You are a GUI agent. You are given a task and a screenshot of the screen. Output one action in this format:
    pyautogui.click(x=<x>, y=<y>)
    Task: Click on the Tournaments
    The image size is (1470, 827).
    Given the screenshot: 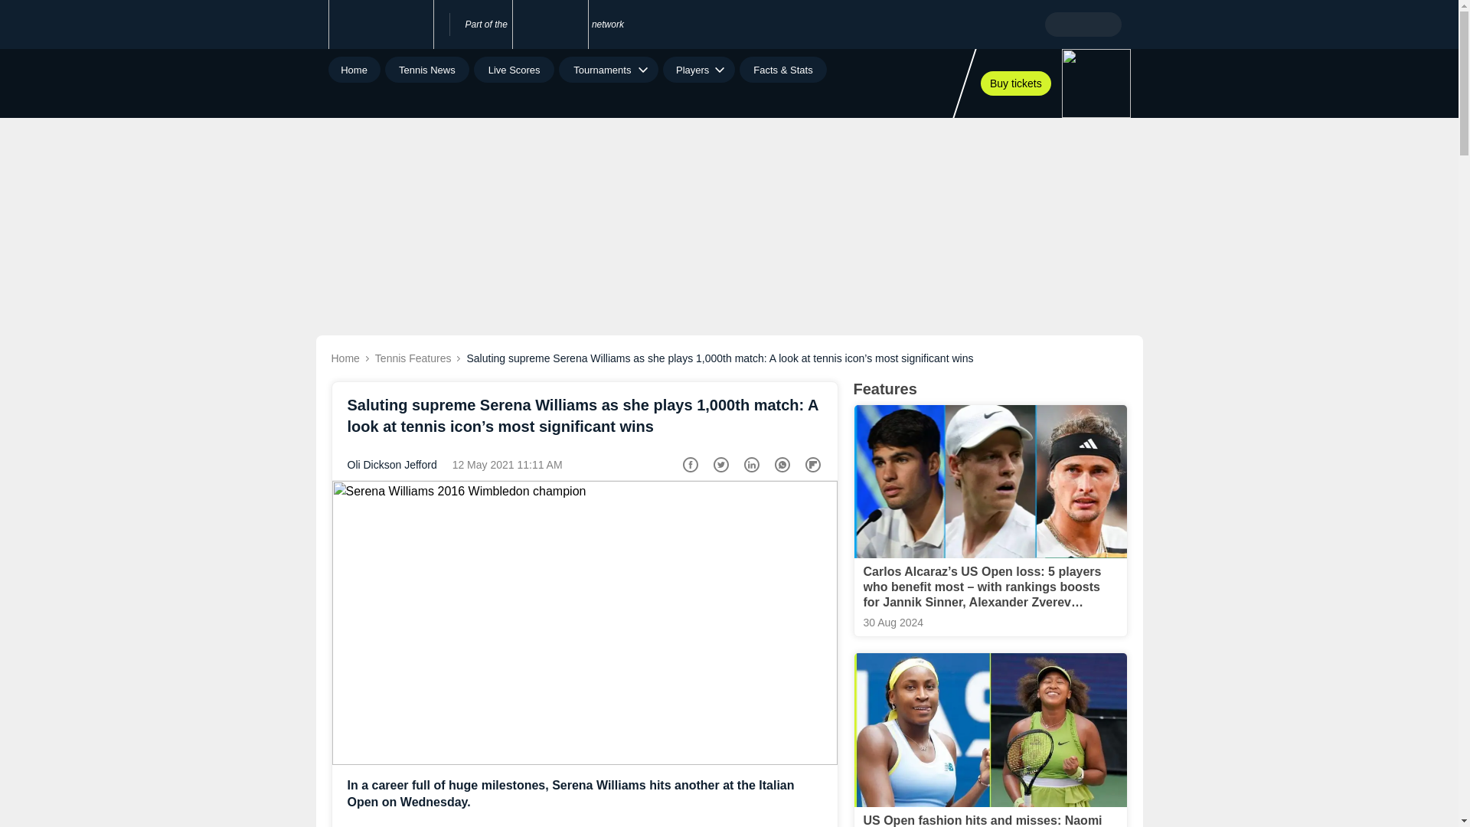 What is the action you would take?
    pyautogui.click(x=608, y=70)
    